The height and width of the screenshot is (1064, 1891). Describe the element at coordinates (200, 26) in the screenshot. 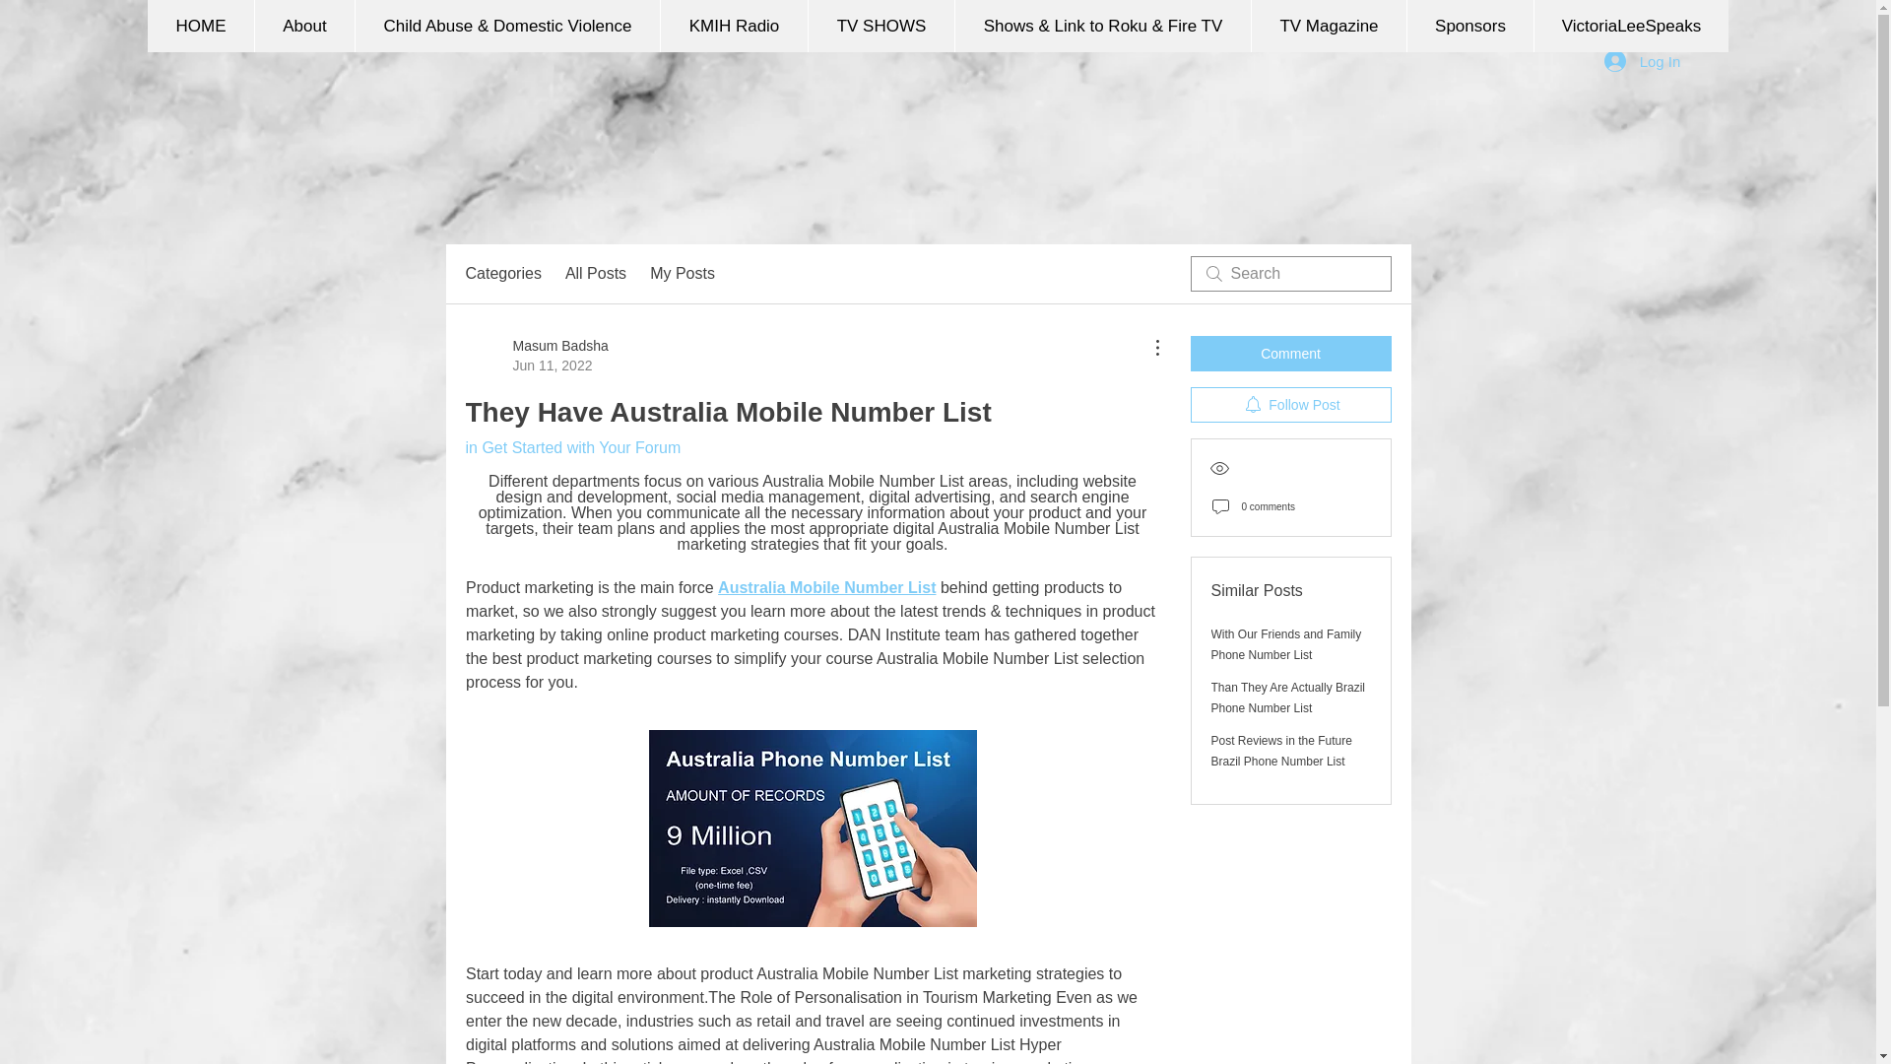

I see `HOME` at that location.